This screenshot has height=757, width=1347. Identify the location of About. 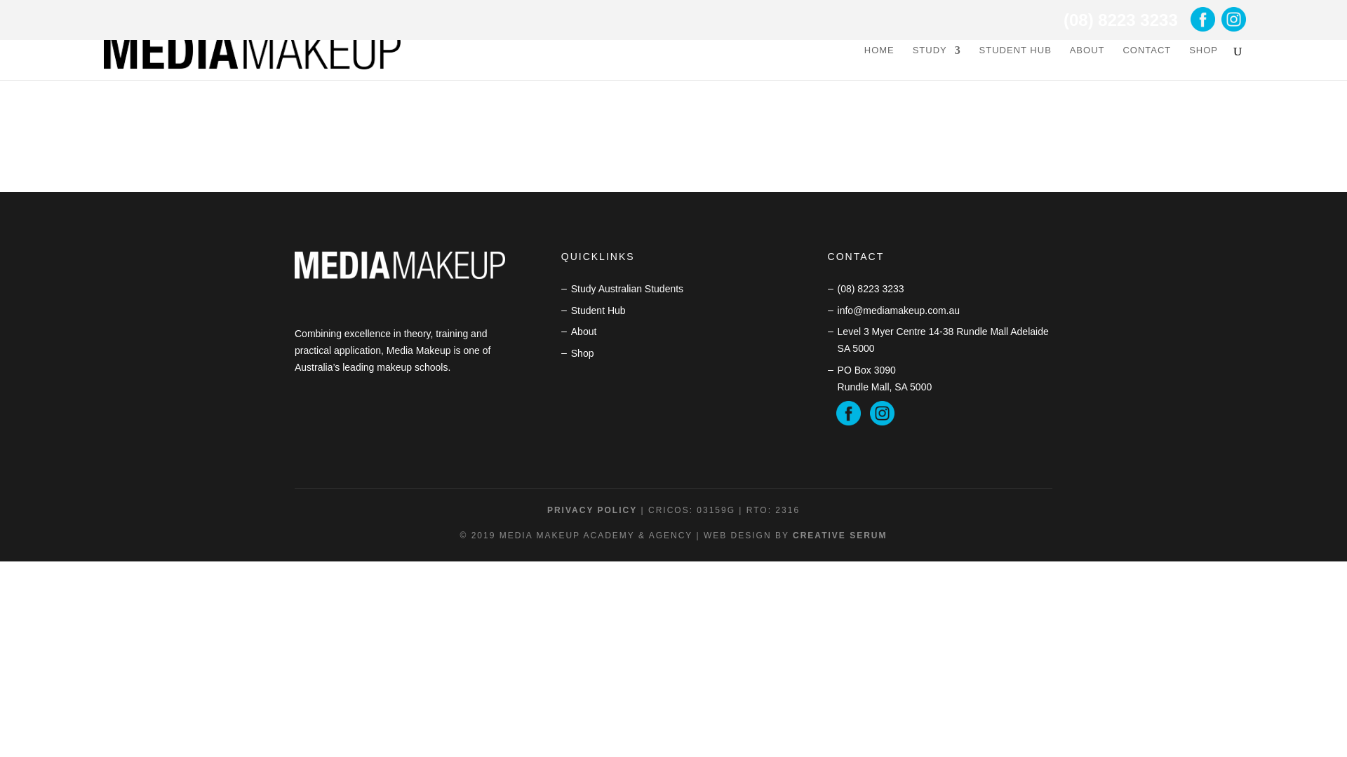
(584, 331).